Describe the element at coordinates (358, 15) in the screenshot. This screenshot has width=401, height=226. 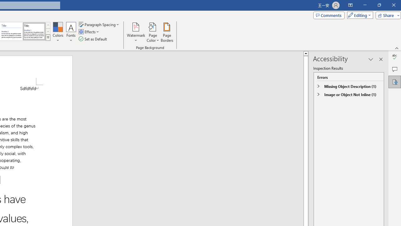
I see `Editing` at that location.